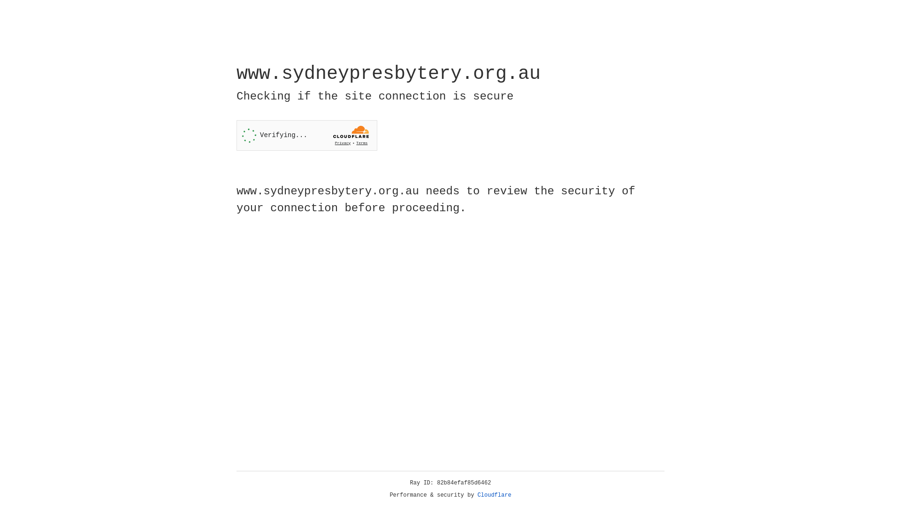 This screenshot has height=507, width=901. Describe the element at coordinates (307, 135) in the screenshot. I see `Widget containing a Cloudflare security challenge` at that location.